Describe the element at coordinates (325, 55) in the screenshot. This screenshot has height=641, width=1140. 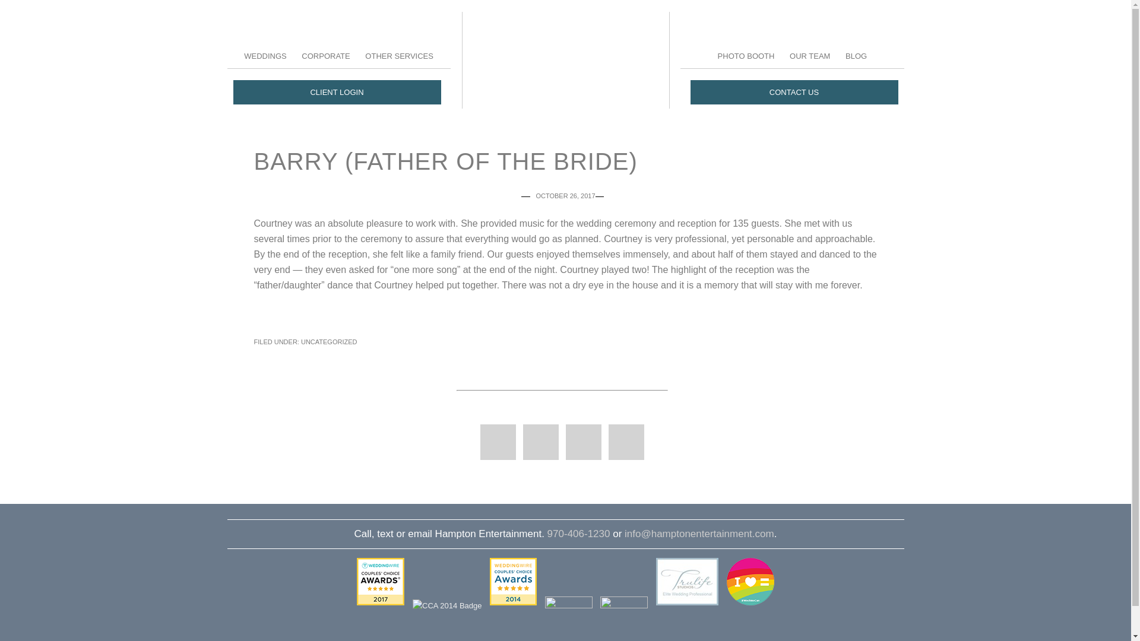
I see `CORPORATE` at that location.